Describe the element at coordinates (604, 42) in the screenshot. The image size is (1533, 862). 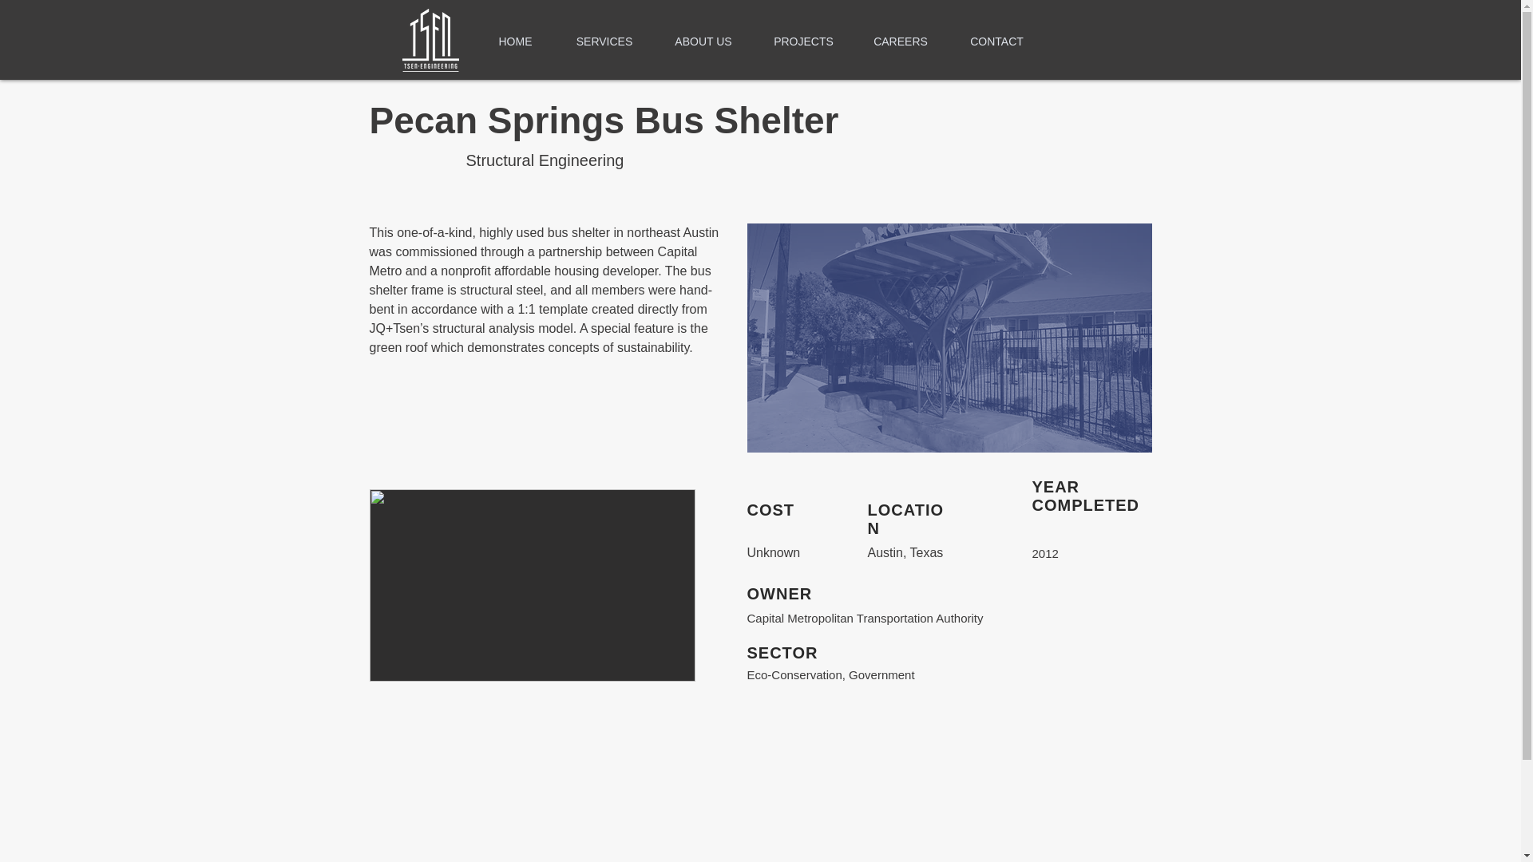
I see `SERVICES` at that location.